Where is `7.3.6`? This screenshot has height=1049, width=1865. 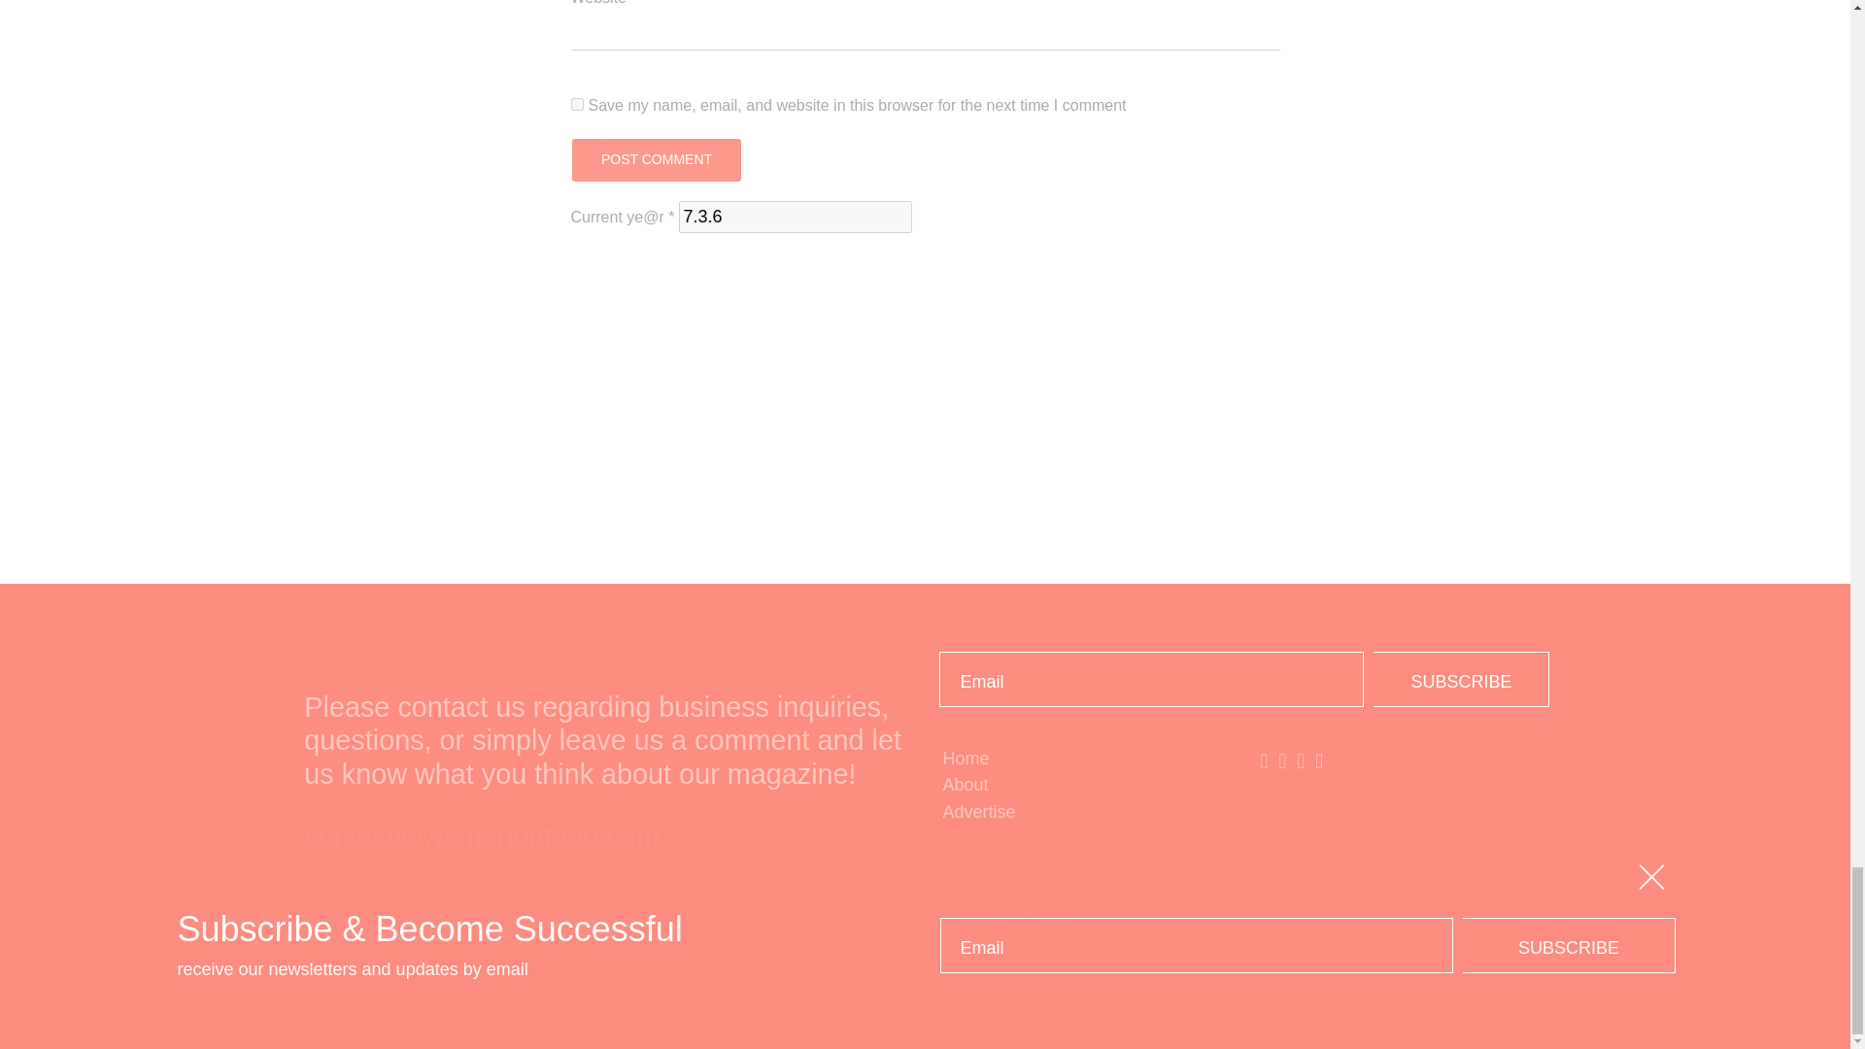
7.3.6 is located at coordinates (795, 217).